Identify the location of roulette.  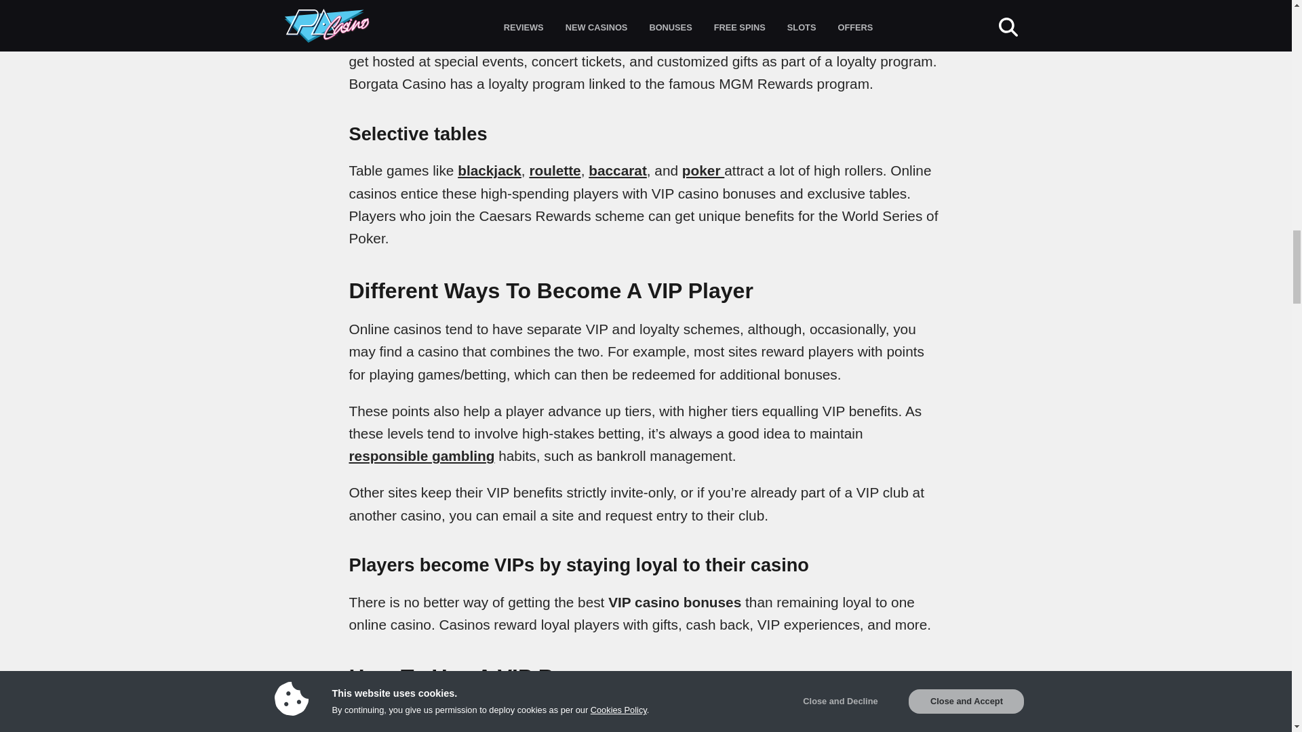
(555, 170).